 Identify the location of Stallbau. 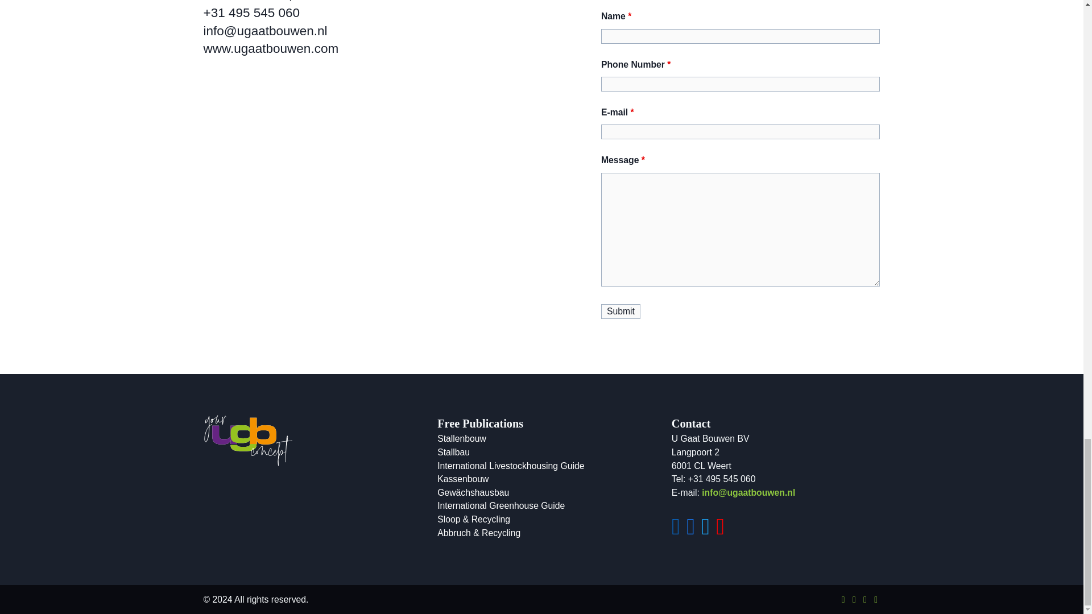
(453, 452).